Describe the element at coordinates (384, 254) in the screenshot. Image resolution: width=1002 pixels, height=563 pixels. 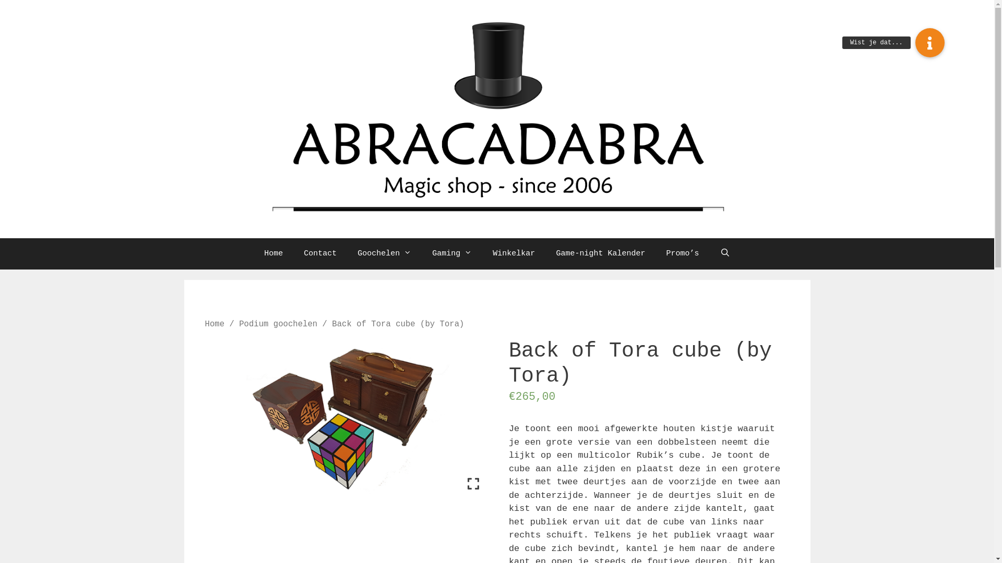
I see `Goochelen` at that location.